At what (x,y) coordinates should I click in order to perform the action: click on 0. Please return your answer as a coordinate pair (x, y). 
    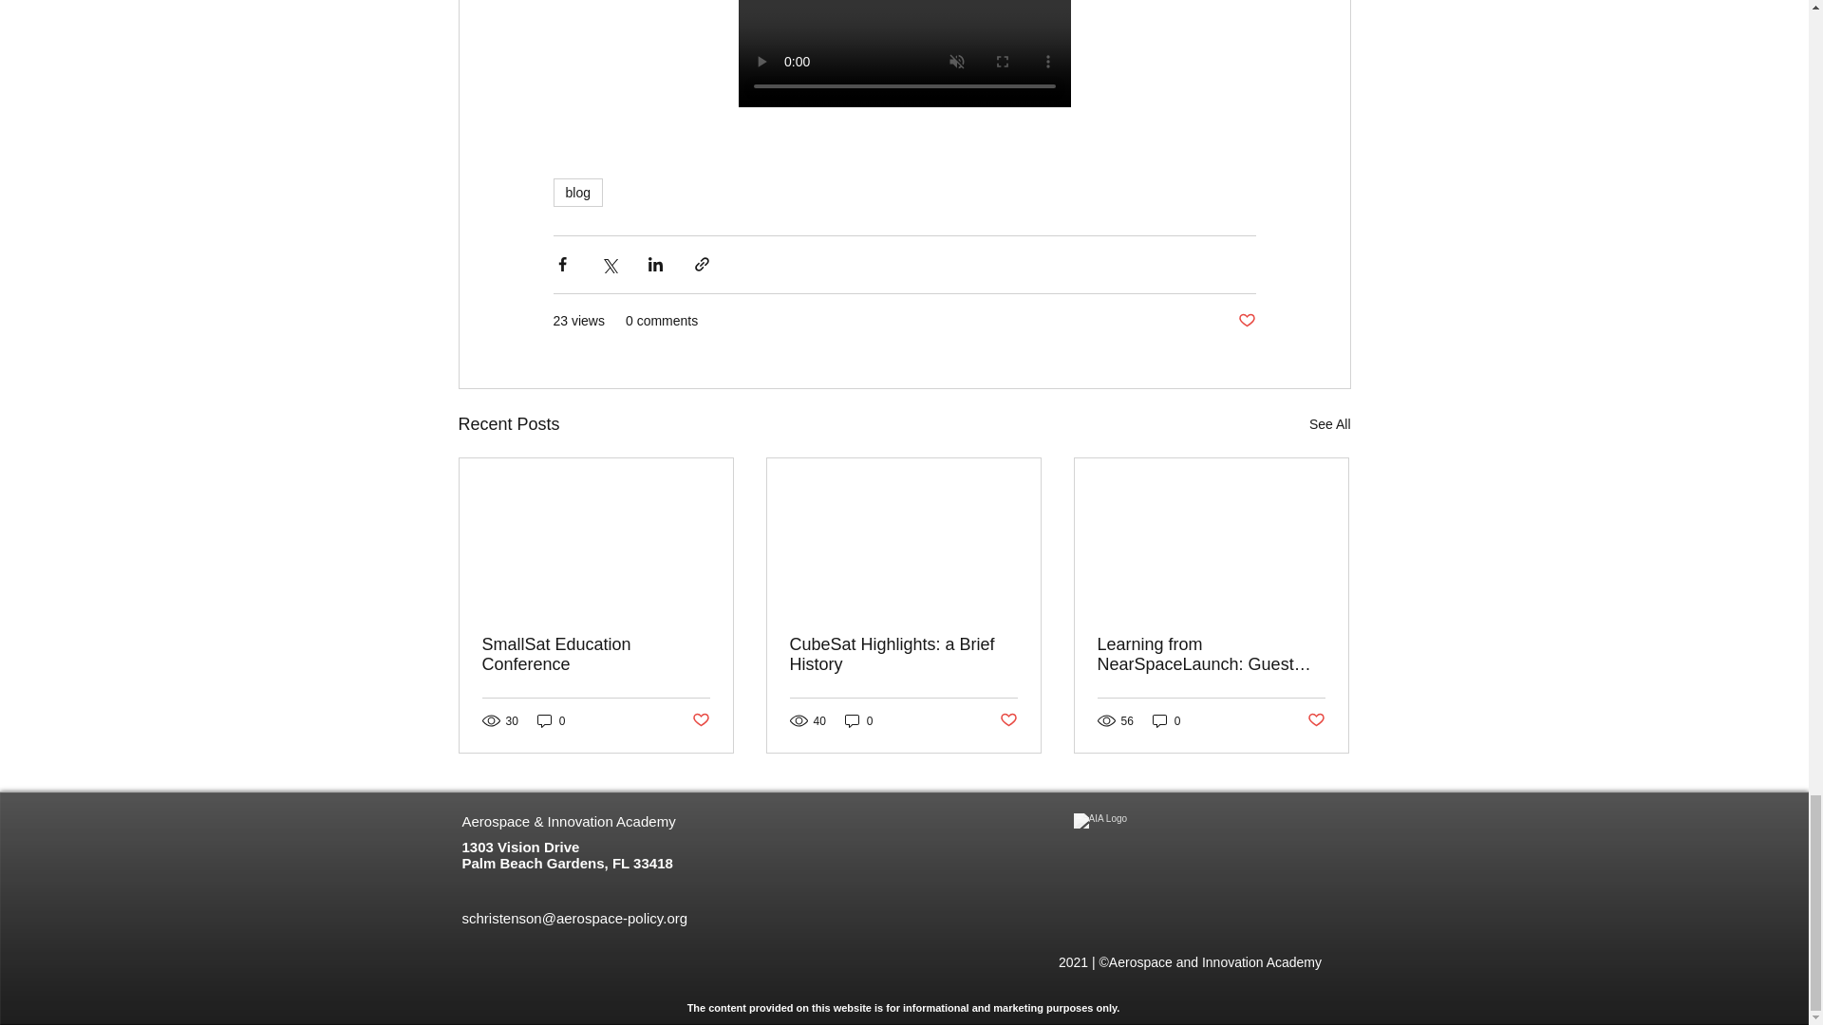
    Looking at the image, I should click on (858, 719).